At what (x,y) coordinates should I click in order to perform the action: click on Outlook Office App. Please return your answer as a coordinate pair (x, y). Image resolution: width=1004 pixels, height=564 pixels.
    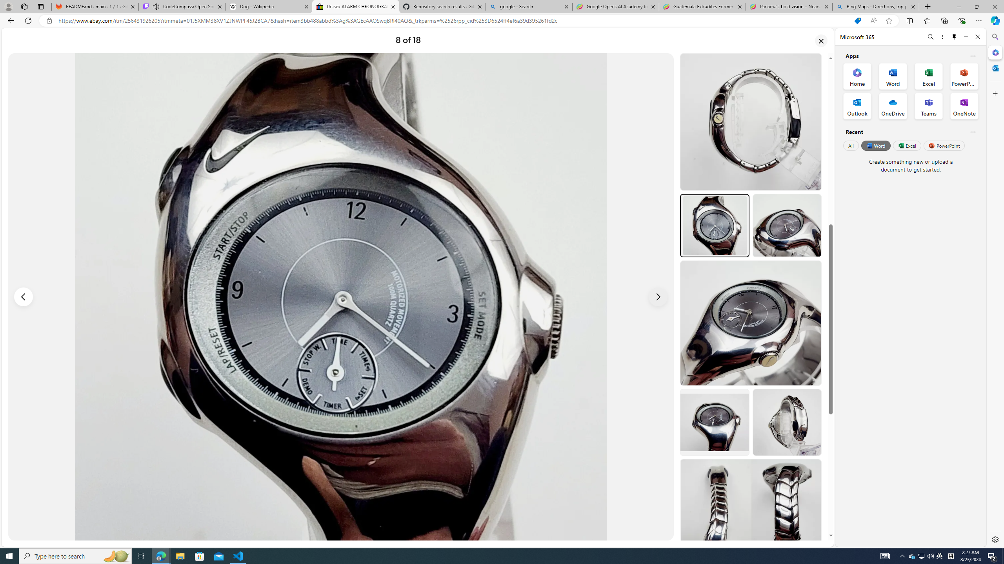
    Looking at the image, I should click on (857, 106).